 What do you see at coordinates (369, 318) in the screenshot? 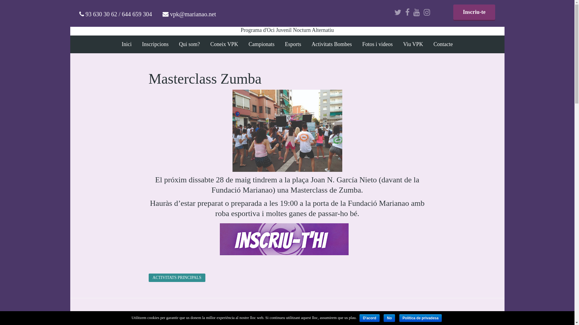
I see `D'acord` at bounding box center [369, 318].